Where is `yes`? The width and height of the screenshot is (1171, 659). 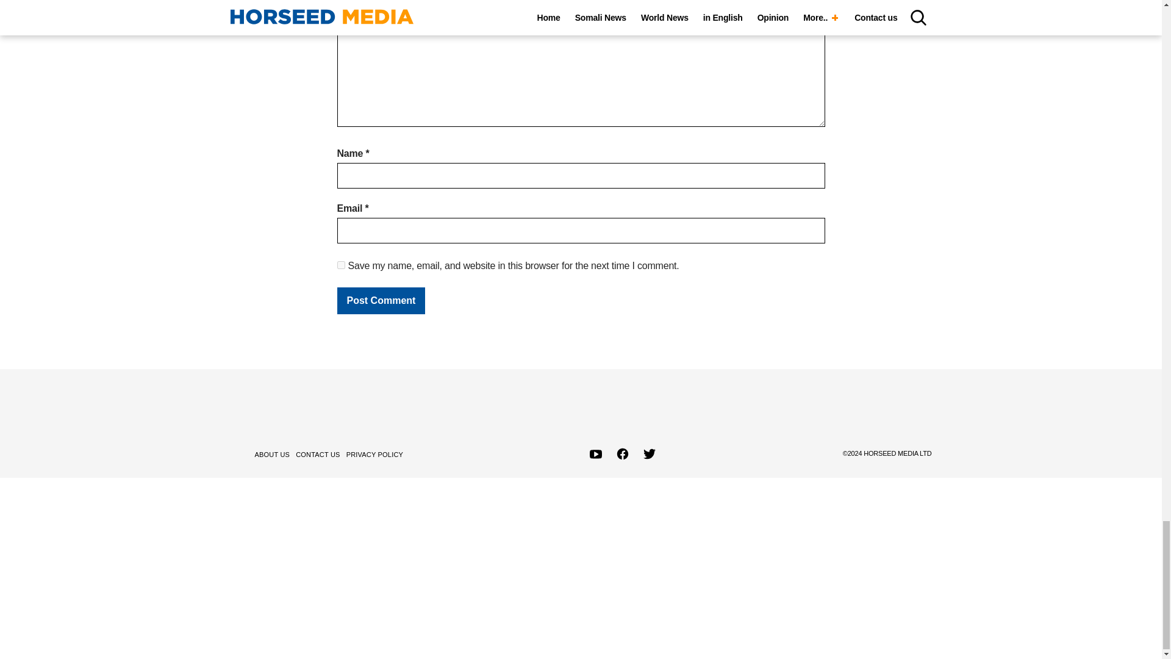 yes is located at coordinates (340, 265).